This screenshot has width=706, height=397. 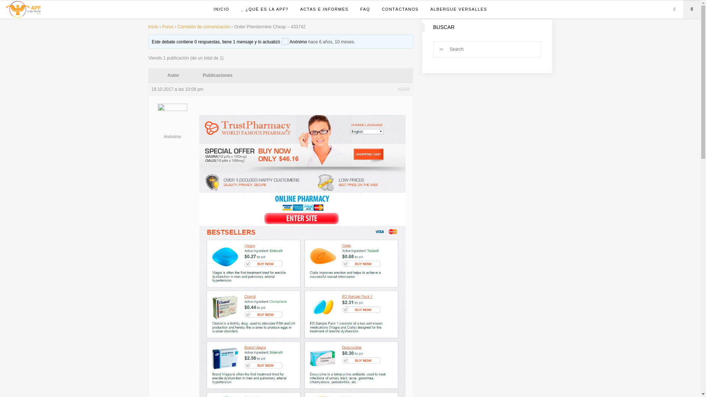 I want to click on ACTAS E INFORMES, so click(x=324, y=9).